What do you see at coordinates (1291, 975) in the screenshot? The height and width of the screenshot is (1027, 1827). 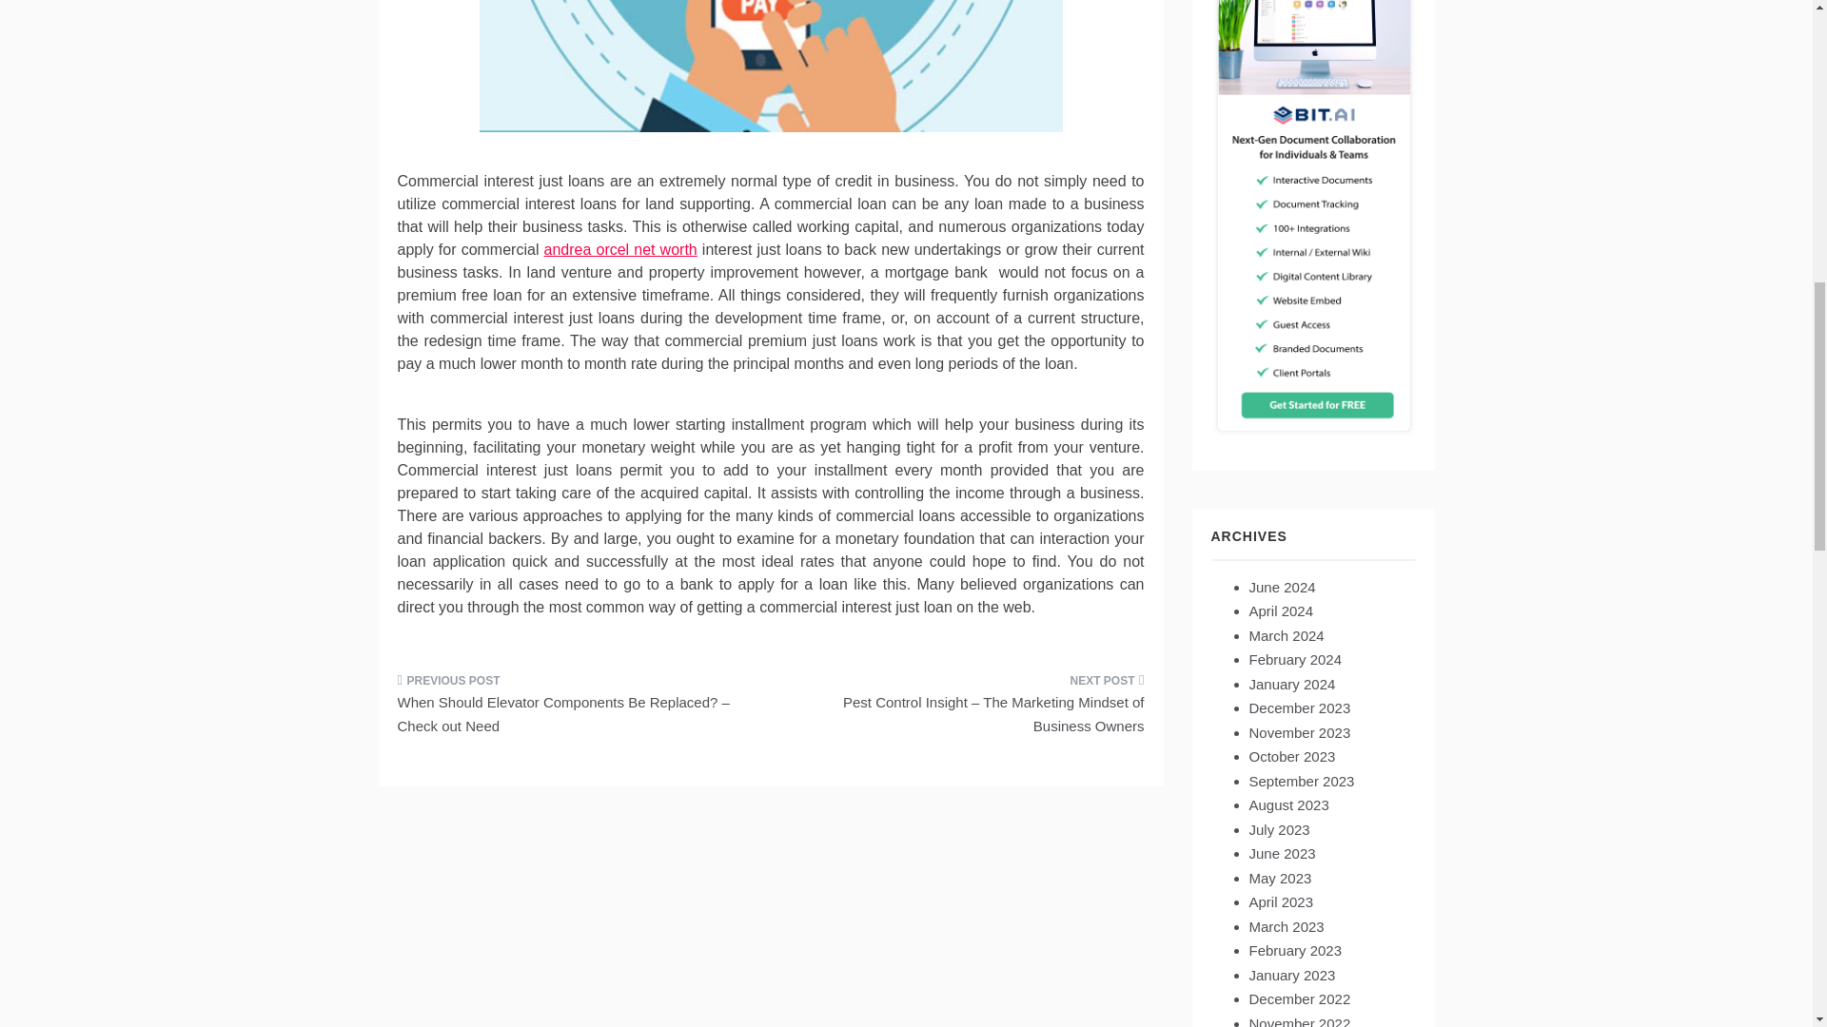 I see `January 2023` at bounding box center [1291, 975].